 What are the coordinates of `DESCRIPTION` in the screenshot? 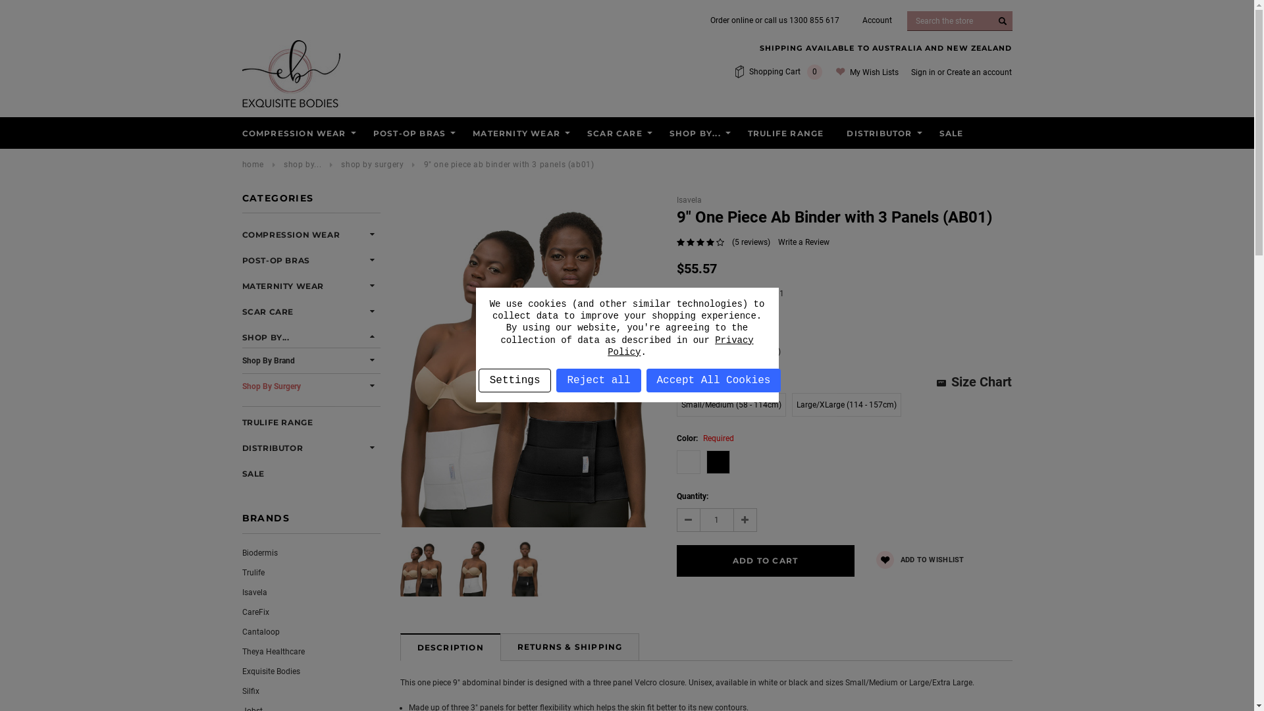 It's located at (450, 647).